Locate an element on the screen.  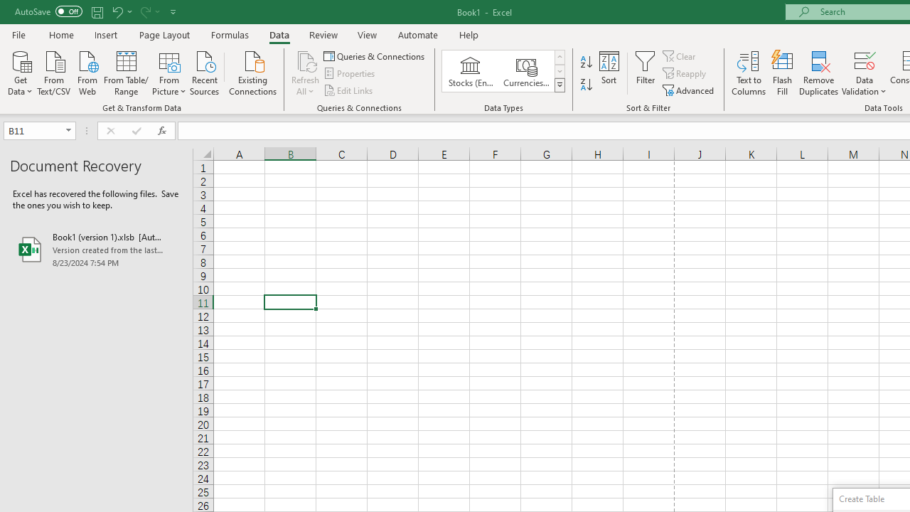
Remove Duplicates is located at coordinates (819, 73).